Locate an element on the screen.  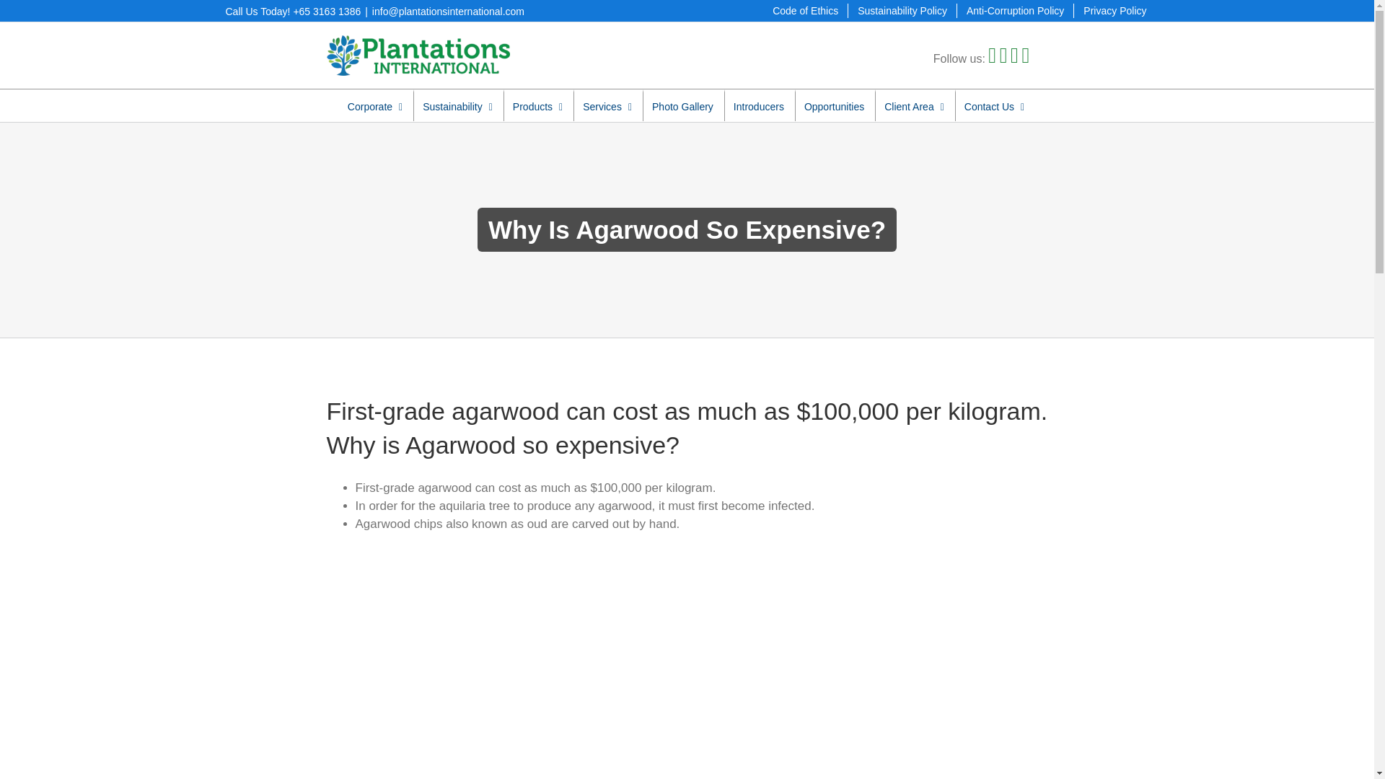
Corporate is located at coordinates (375, 105).